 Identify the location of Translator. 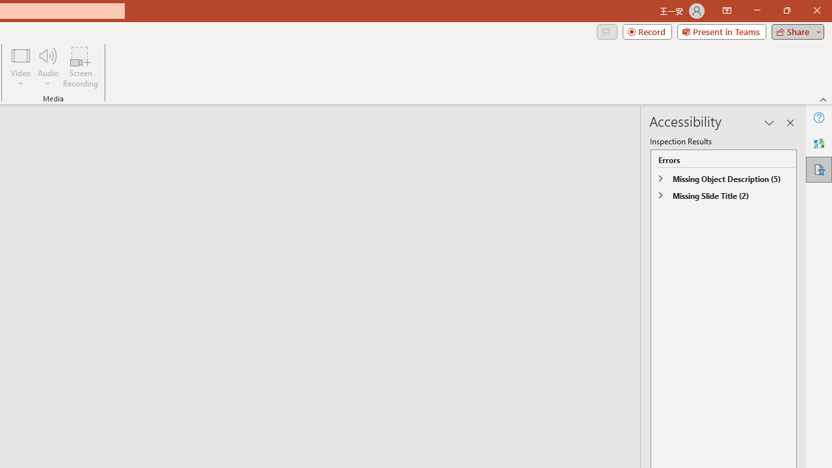
(819, 143).